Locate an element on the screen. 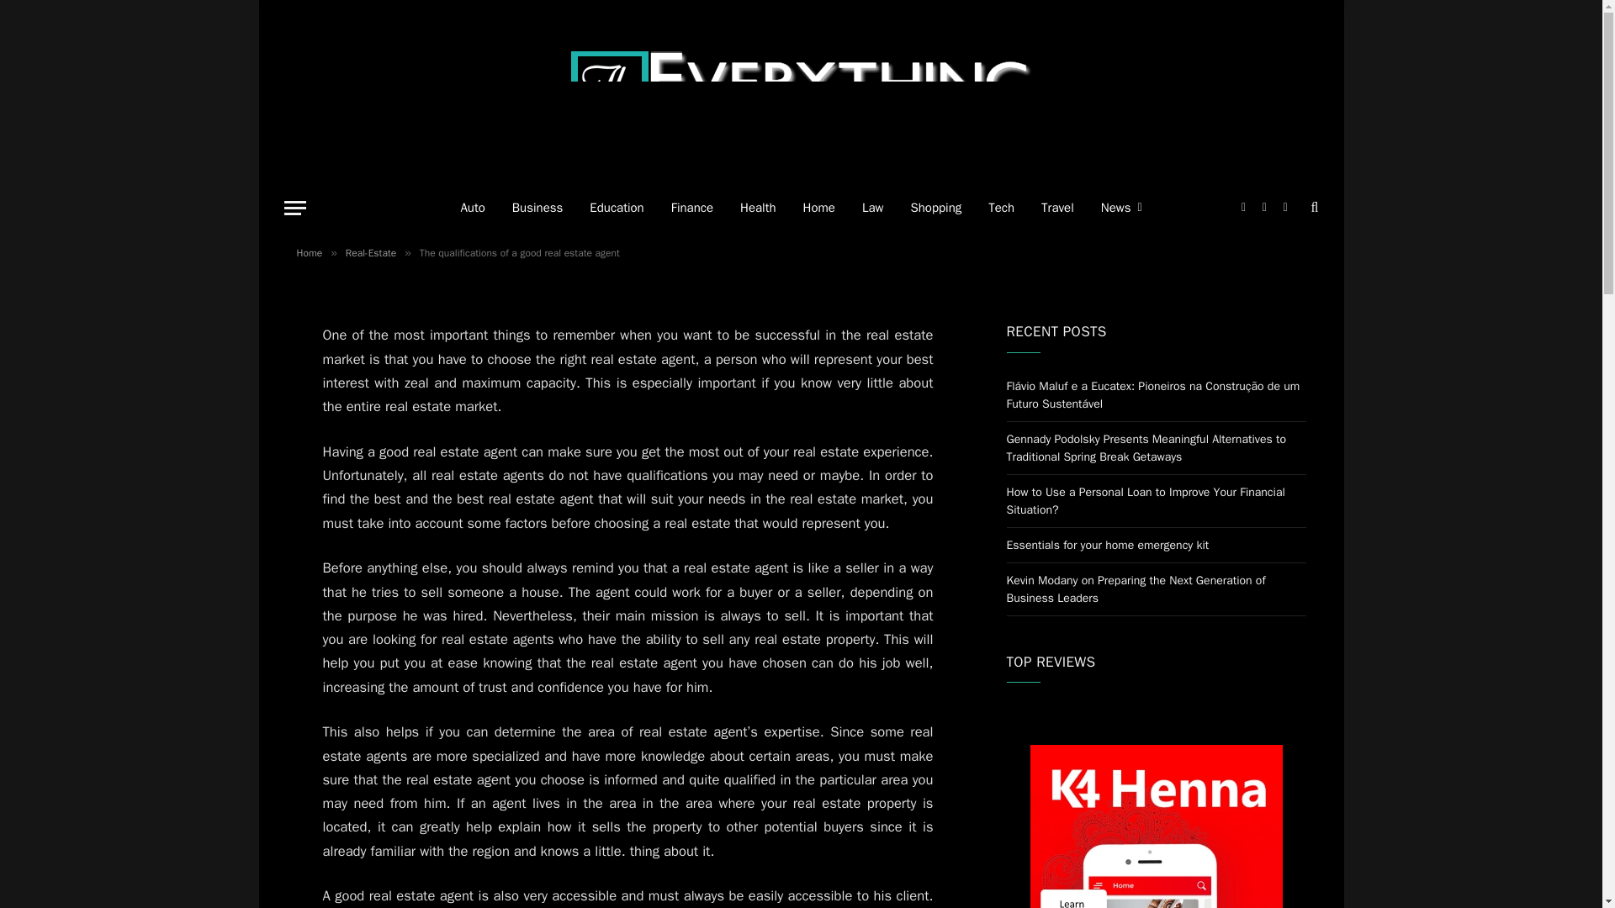 Image resolution: width=1615 pixels, height=908 pixels. Real-Estate is located at coordinates (370, 252).